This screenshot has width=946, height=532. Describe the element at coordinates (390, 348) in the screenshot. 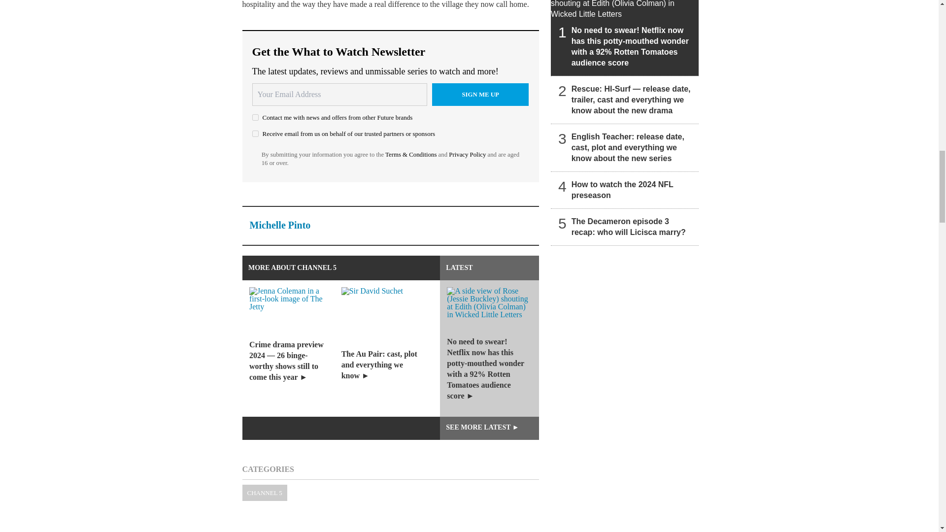

I see `The Au Pair: cast, plot and everything we know` at that location.